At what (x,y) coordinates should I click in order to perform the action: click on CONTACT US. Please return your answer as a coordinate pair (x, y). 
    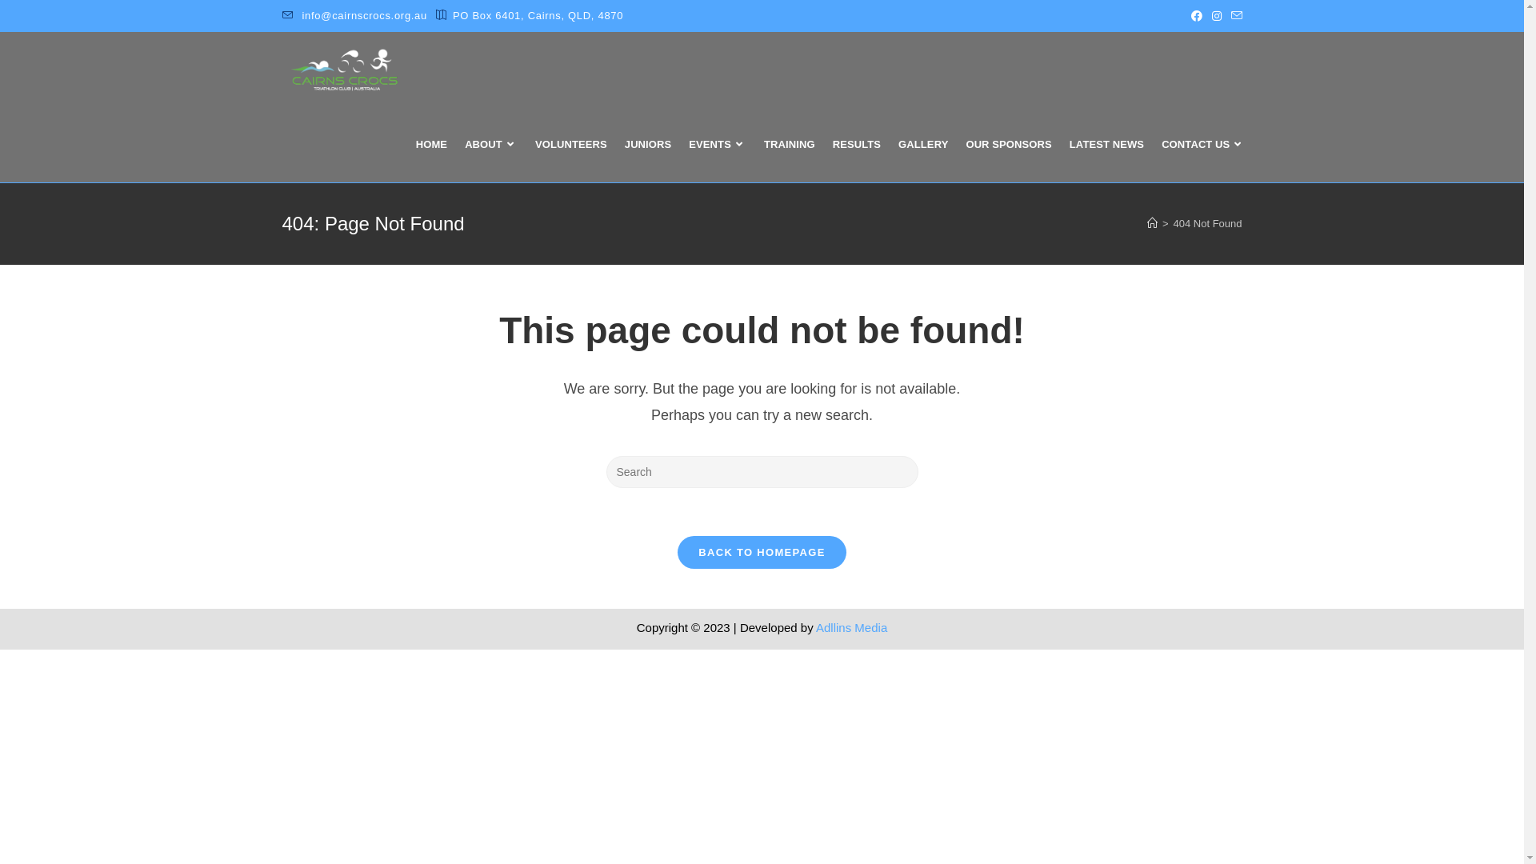
    Looking at the image, I should click on (1203, 145).